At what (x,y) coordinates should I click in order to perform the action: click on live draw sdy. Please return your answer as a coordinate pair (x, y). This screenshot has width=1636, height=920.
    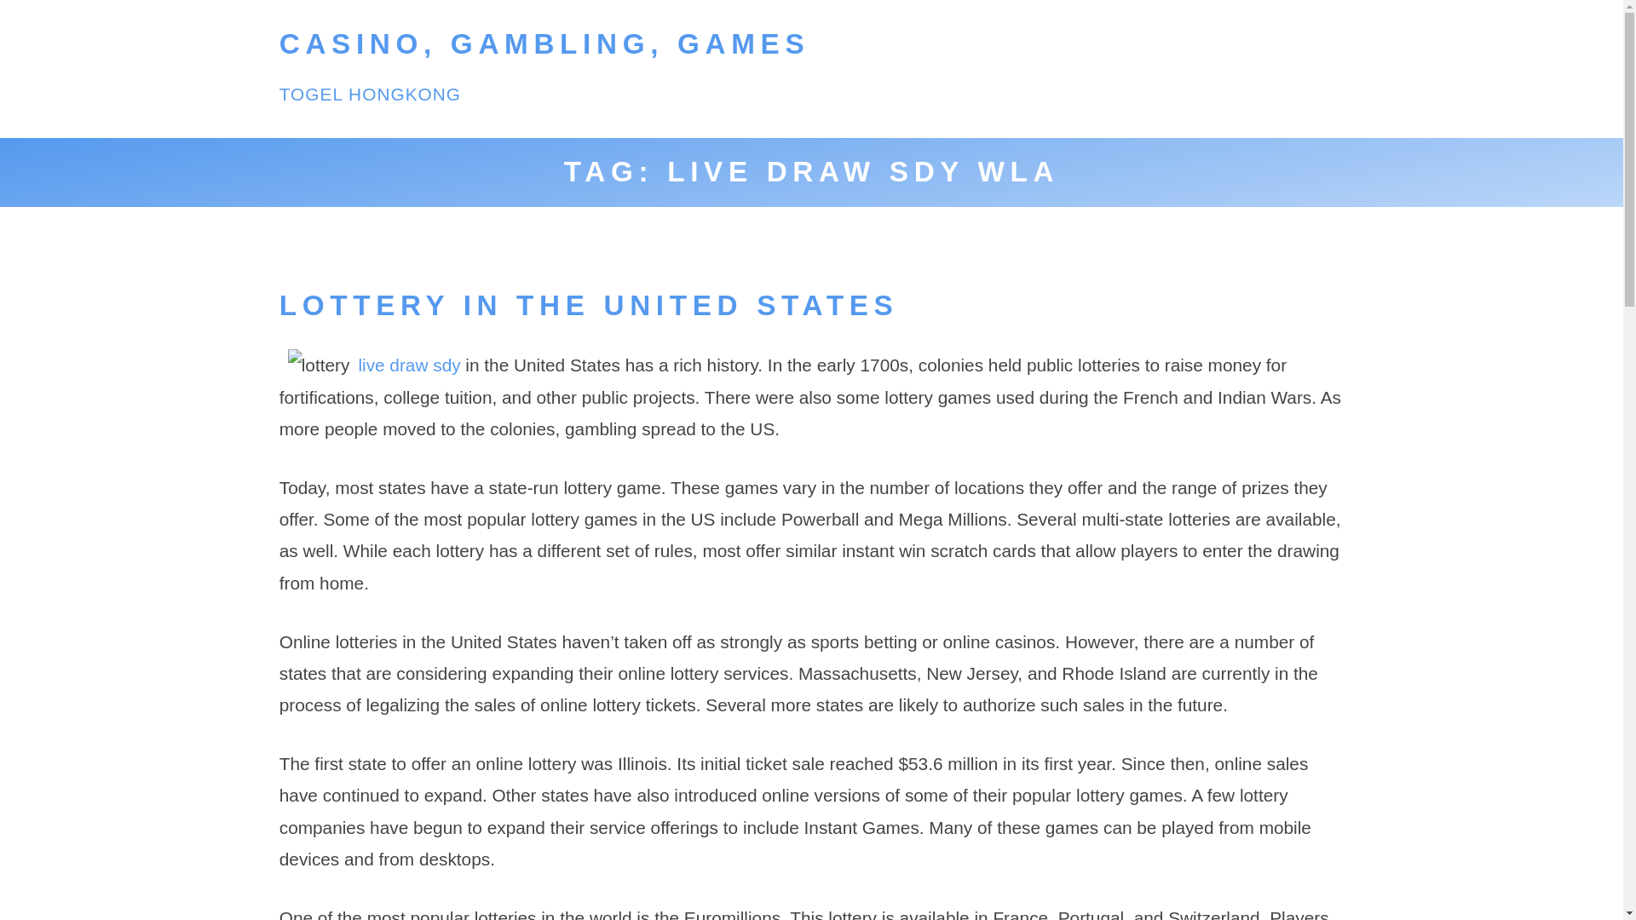
    Looking at the image, I should click on (409, 365).